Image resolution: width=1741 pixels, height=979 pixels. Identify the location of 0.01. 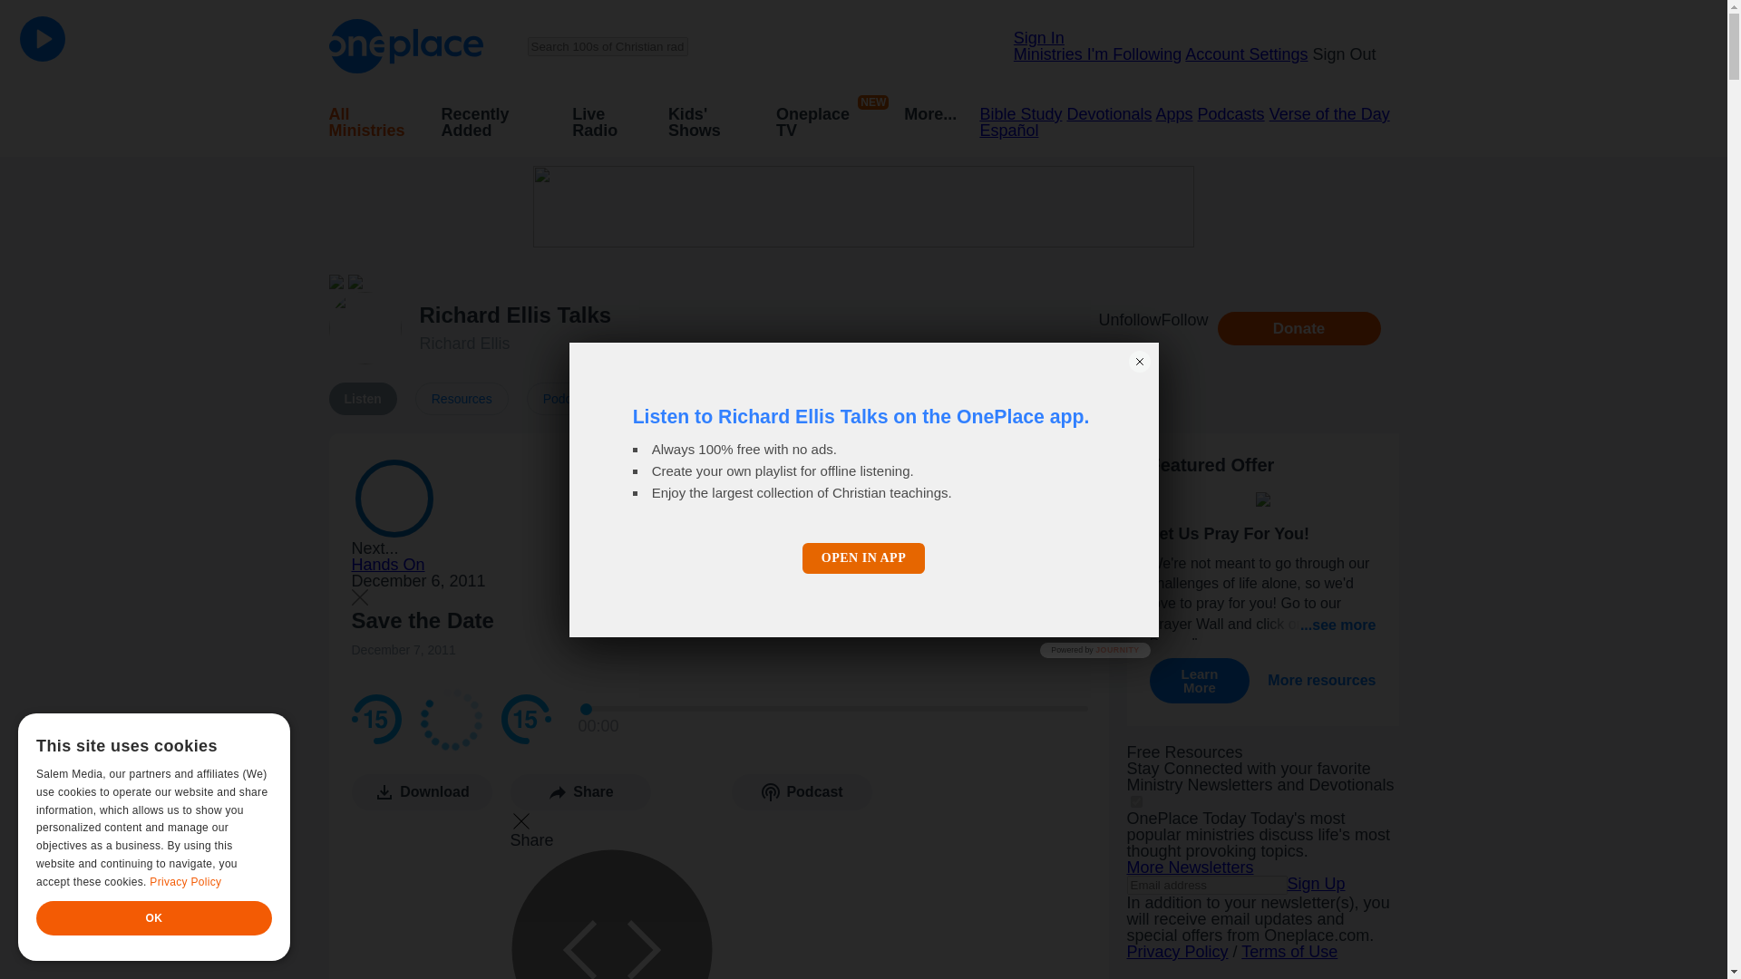
(834, 709).